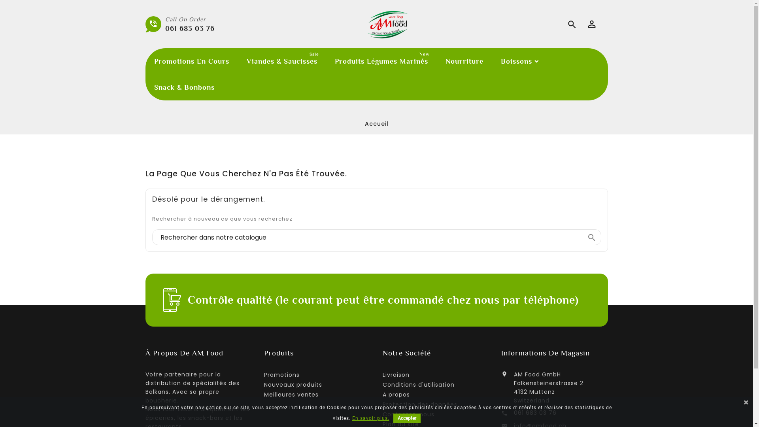 The width and height of the screenshot is (759, 427). I want to click on Promotions En Cours, so click(192, 61).